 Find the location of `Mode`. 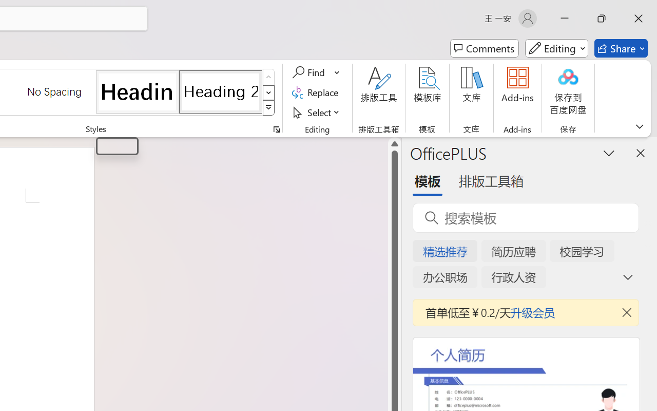

Mode is located at coordinates (556, 48).